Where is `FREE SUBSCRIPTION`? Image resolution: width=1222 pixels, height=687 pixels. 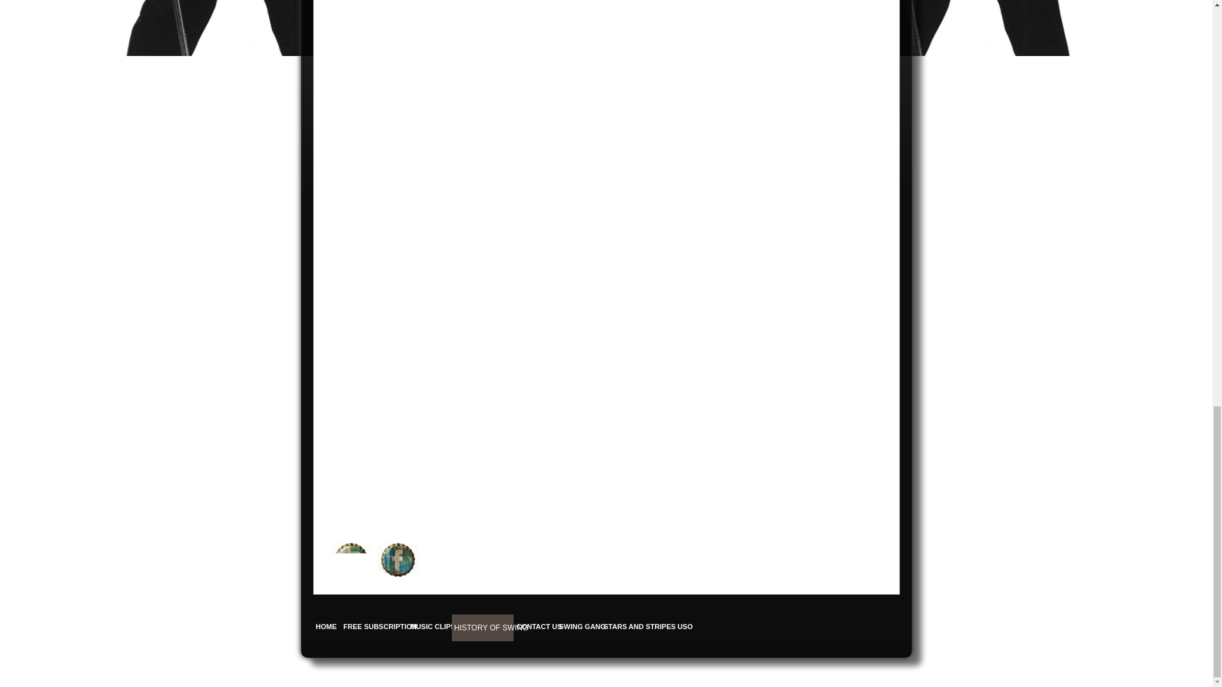
FREE SUBSCRIPTION is located at coordinates (374, 627).